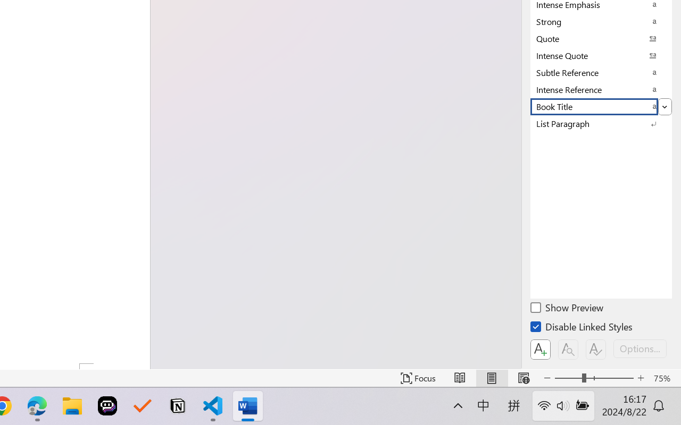 This screenshot has height=425, width=681. What do you see at coordinates (640, 348) in the screenshot?
I see `Options...` at bounding box center [640, 348].